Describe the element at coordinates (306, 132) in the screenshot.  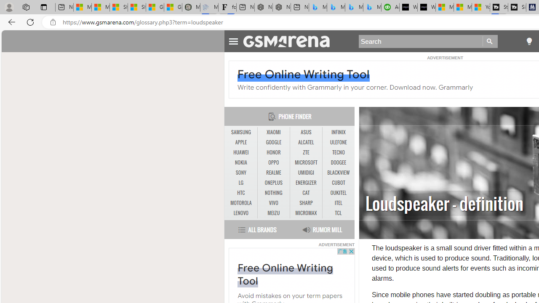
I see `ASUS` at that location.